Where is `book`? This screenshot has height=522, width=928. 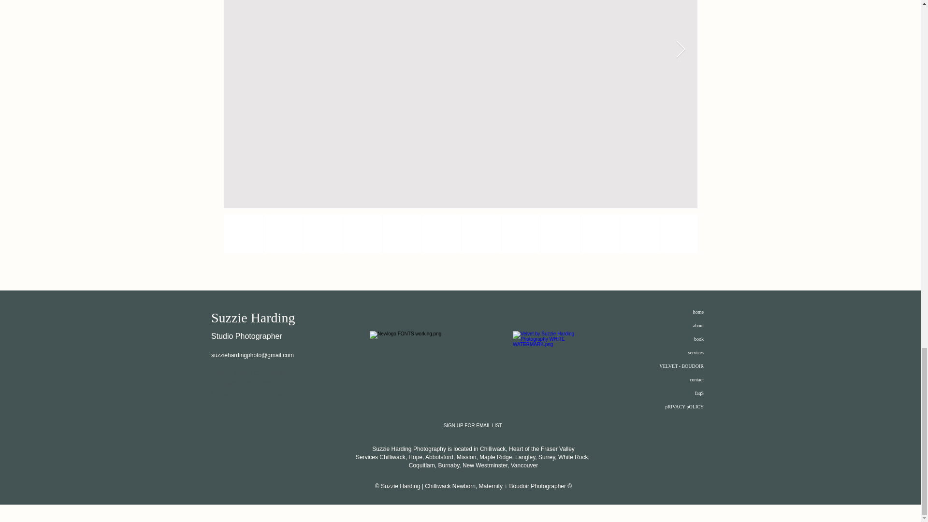 book is located at coordinates (699, 339).